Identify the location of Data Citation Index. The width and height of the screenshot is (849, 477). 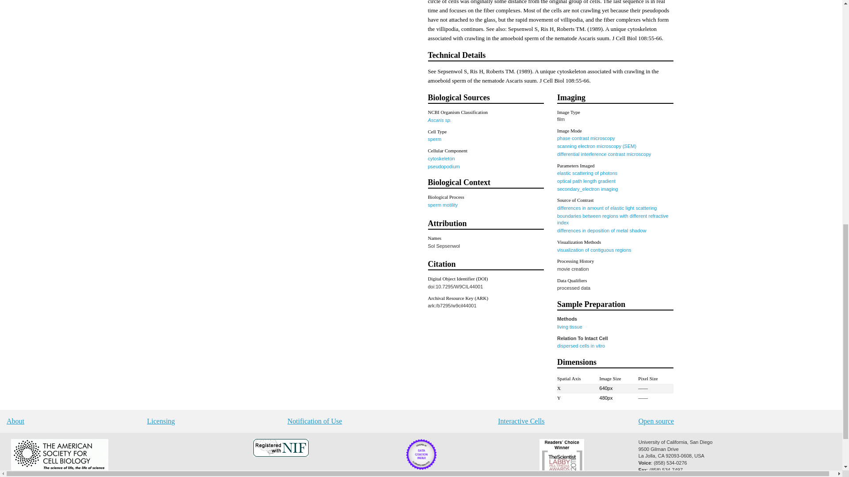
(421, 468).